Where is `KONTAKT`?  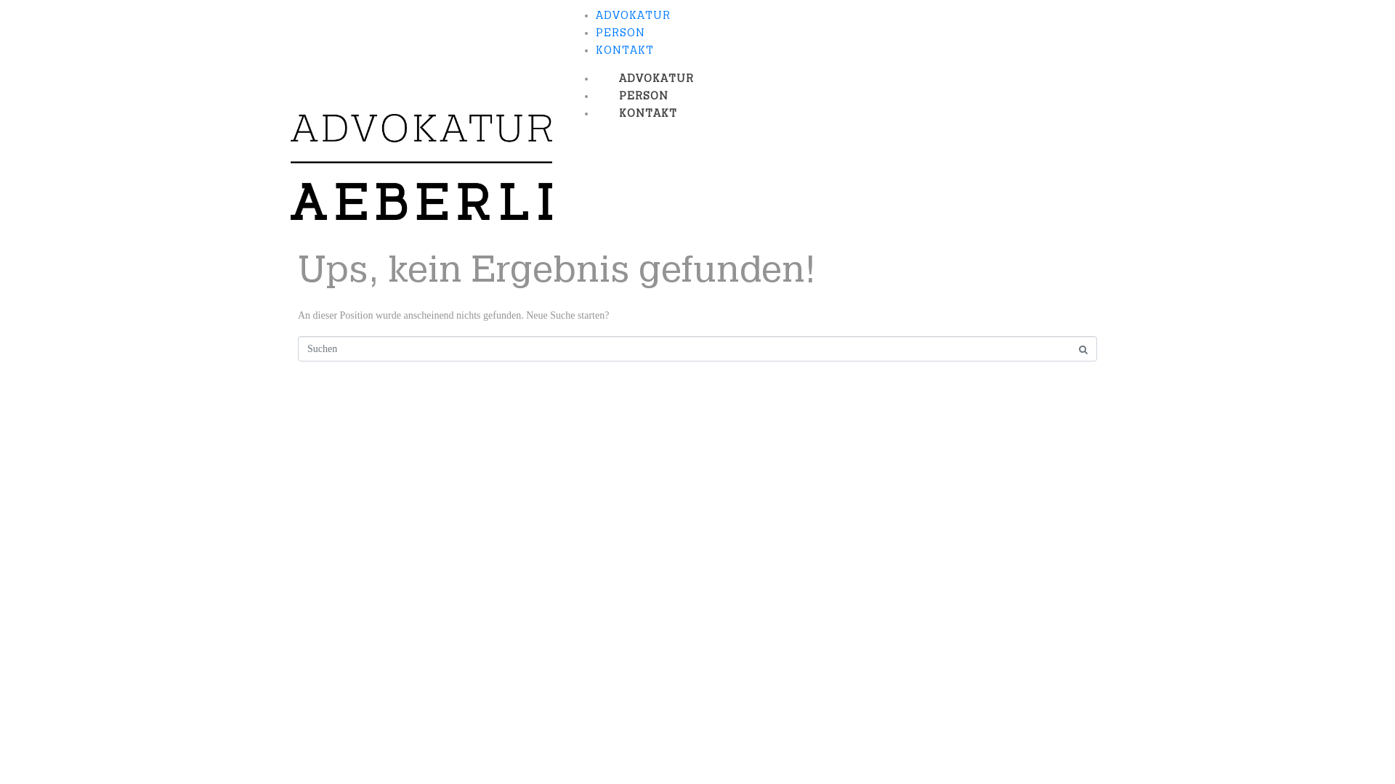
KONTAKT is located at coordinates (648, 113).